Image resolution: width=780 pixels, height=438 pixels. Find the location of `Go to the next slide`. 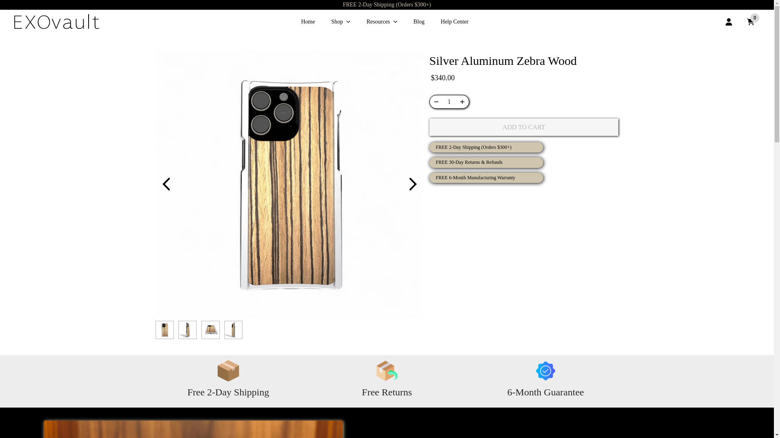

Go to the next slide is located at coordinates (413, 184).